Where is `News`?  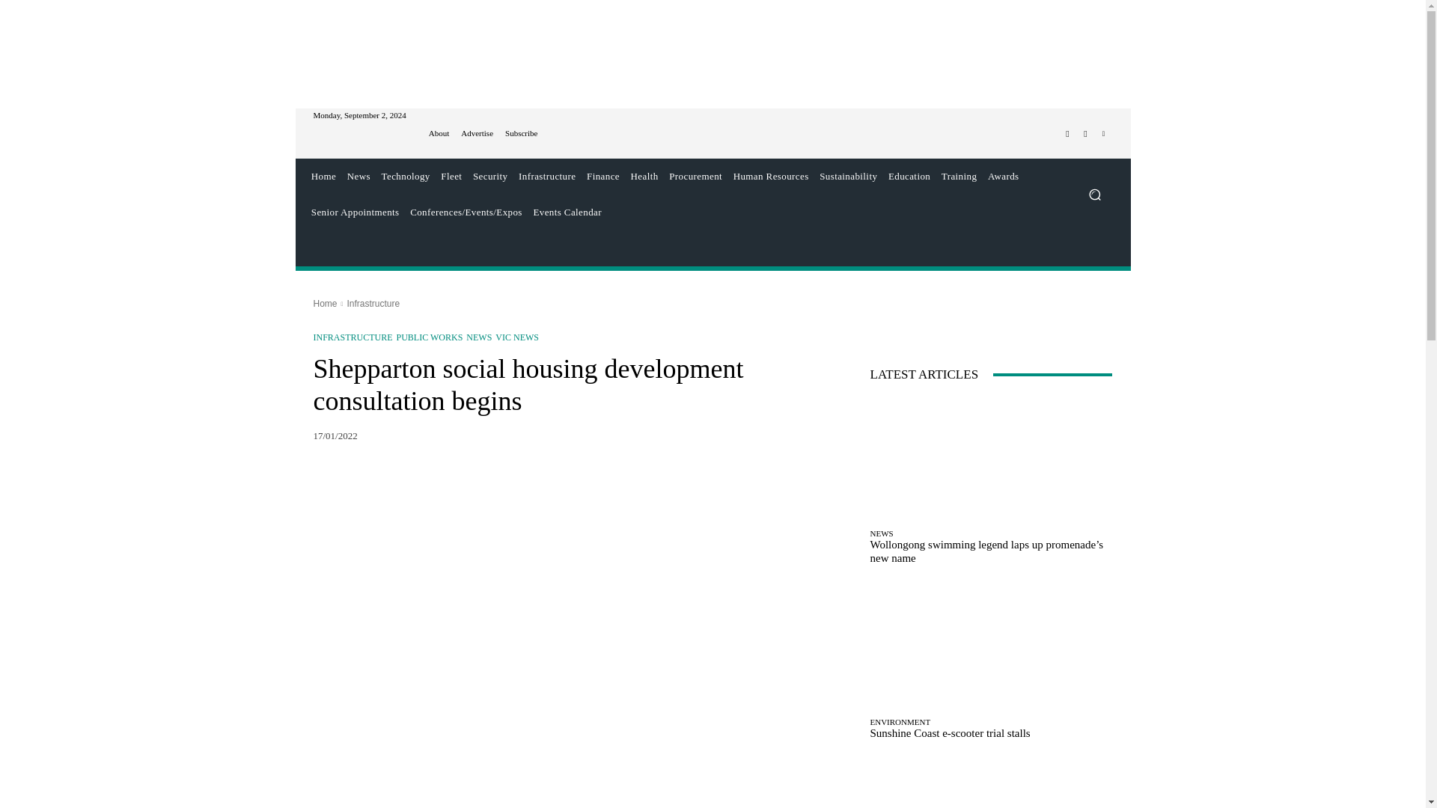
News is located at coordinates (358, 177).